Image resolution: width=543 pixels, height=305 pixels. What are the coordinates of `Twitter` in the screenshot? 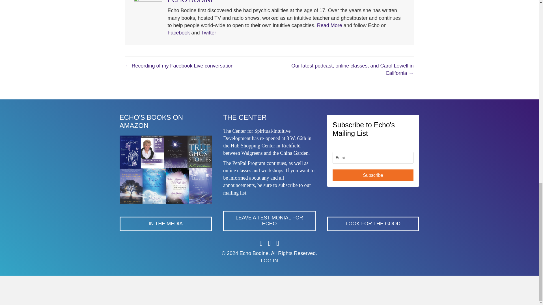 It's located at (208, 33).